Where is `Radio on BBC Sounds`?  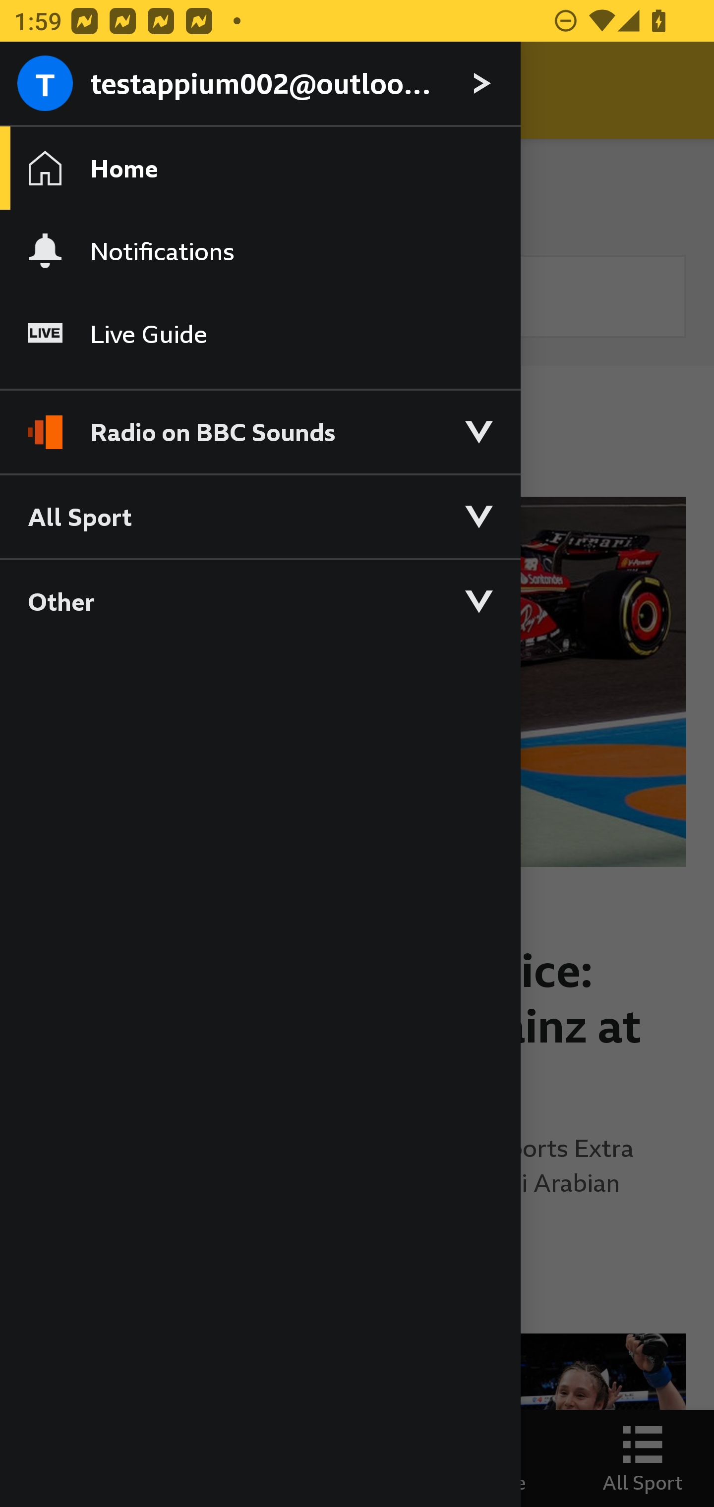
Radio on BBC Sounds is located at coordinates (260, 424).